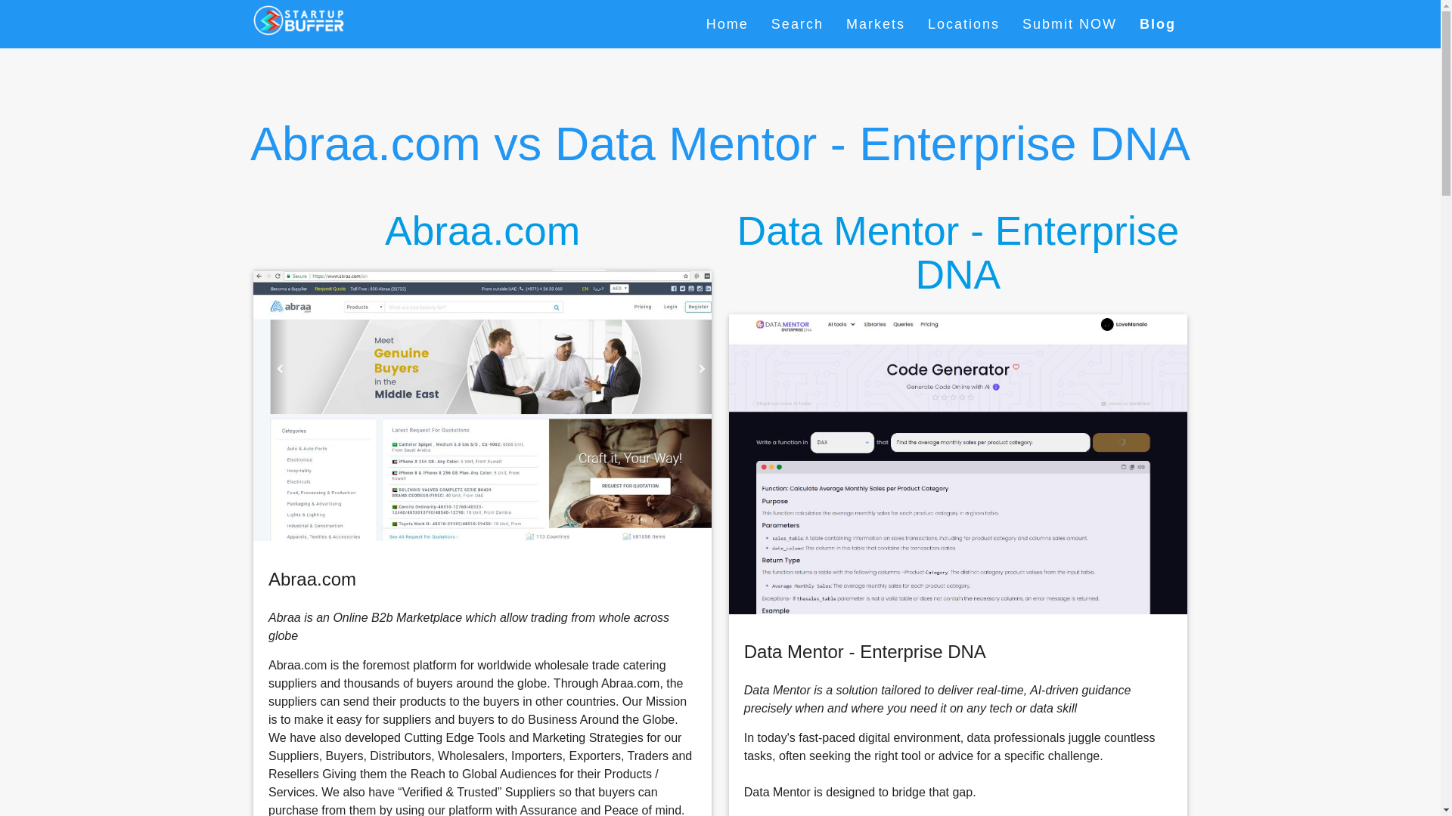 The height and width of the screenshot is (816, 1452). Describe the element at coordinates (482, 405) in the screenshot. I see `Abraa.com` at that location.